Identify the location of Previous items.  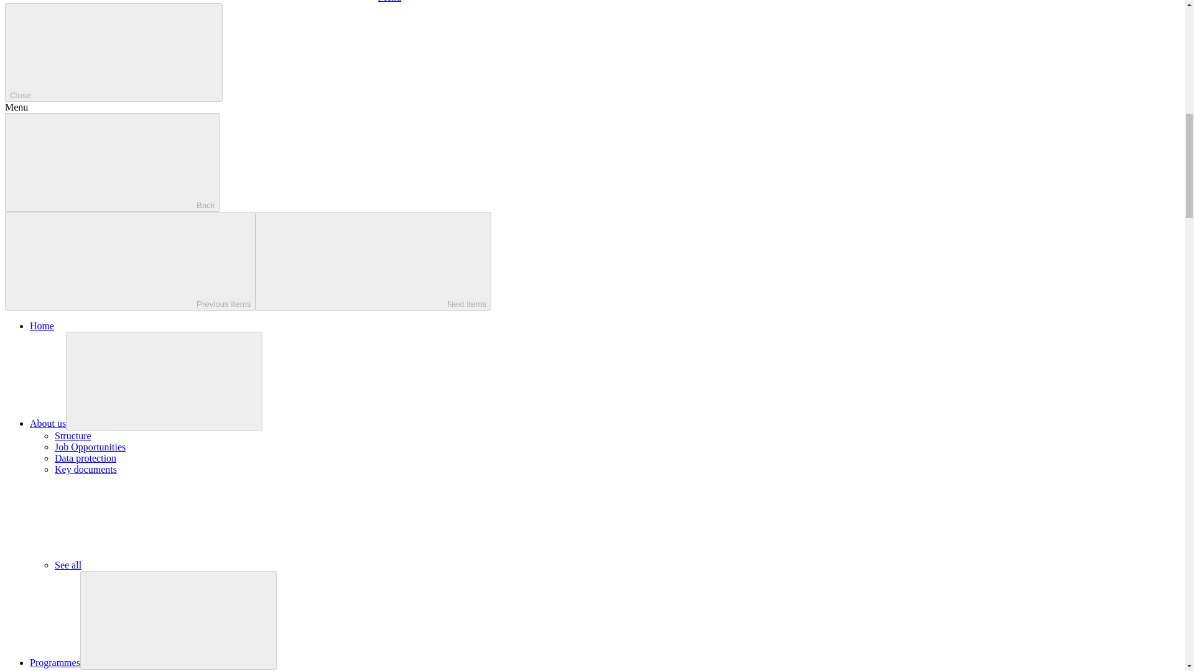
(129, 261).